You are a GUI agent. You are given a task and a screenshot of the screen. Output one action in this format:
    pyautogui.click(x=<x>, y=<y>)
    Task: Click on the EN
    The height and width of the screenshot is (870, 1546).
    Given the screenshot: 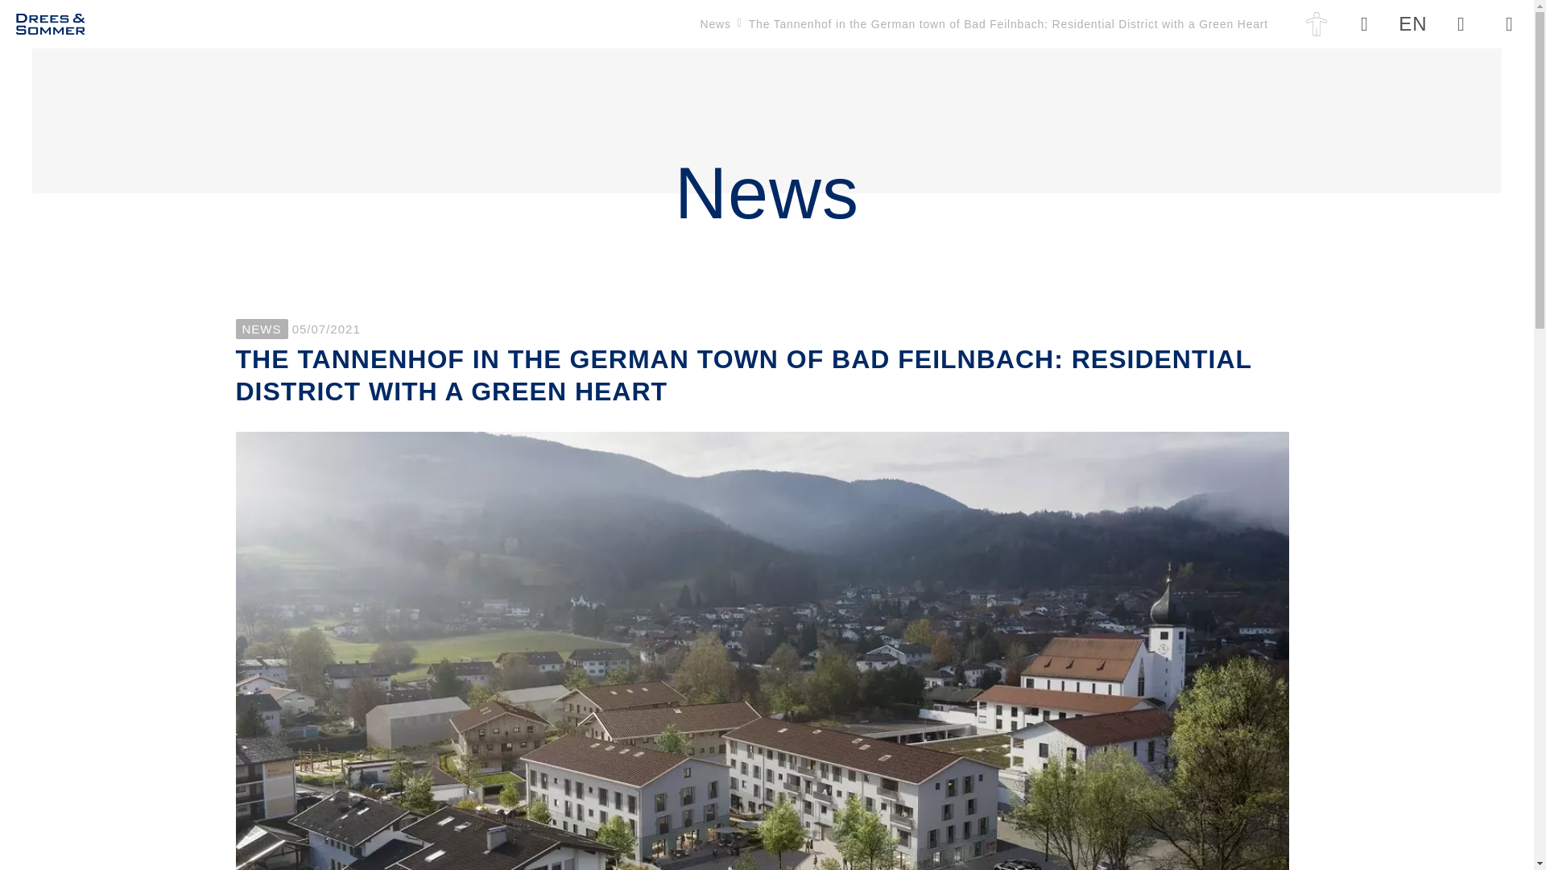 What is the action you would take?
    pyautogui.click(x=1412, y=24)
    